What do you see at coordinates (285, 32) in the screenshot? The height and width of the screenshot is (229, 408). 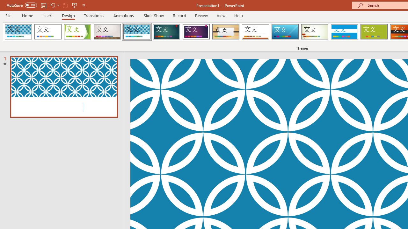 I see `Slice Loading Preview...` at bounding box center [285, 32].